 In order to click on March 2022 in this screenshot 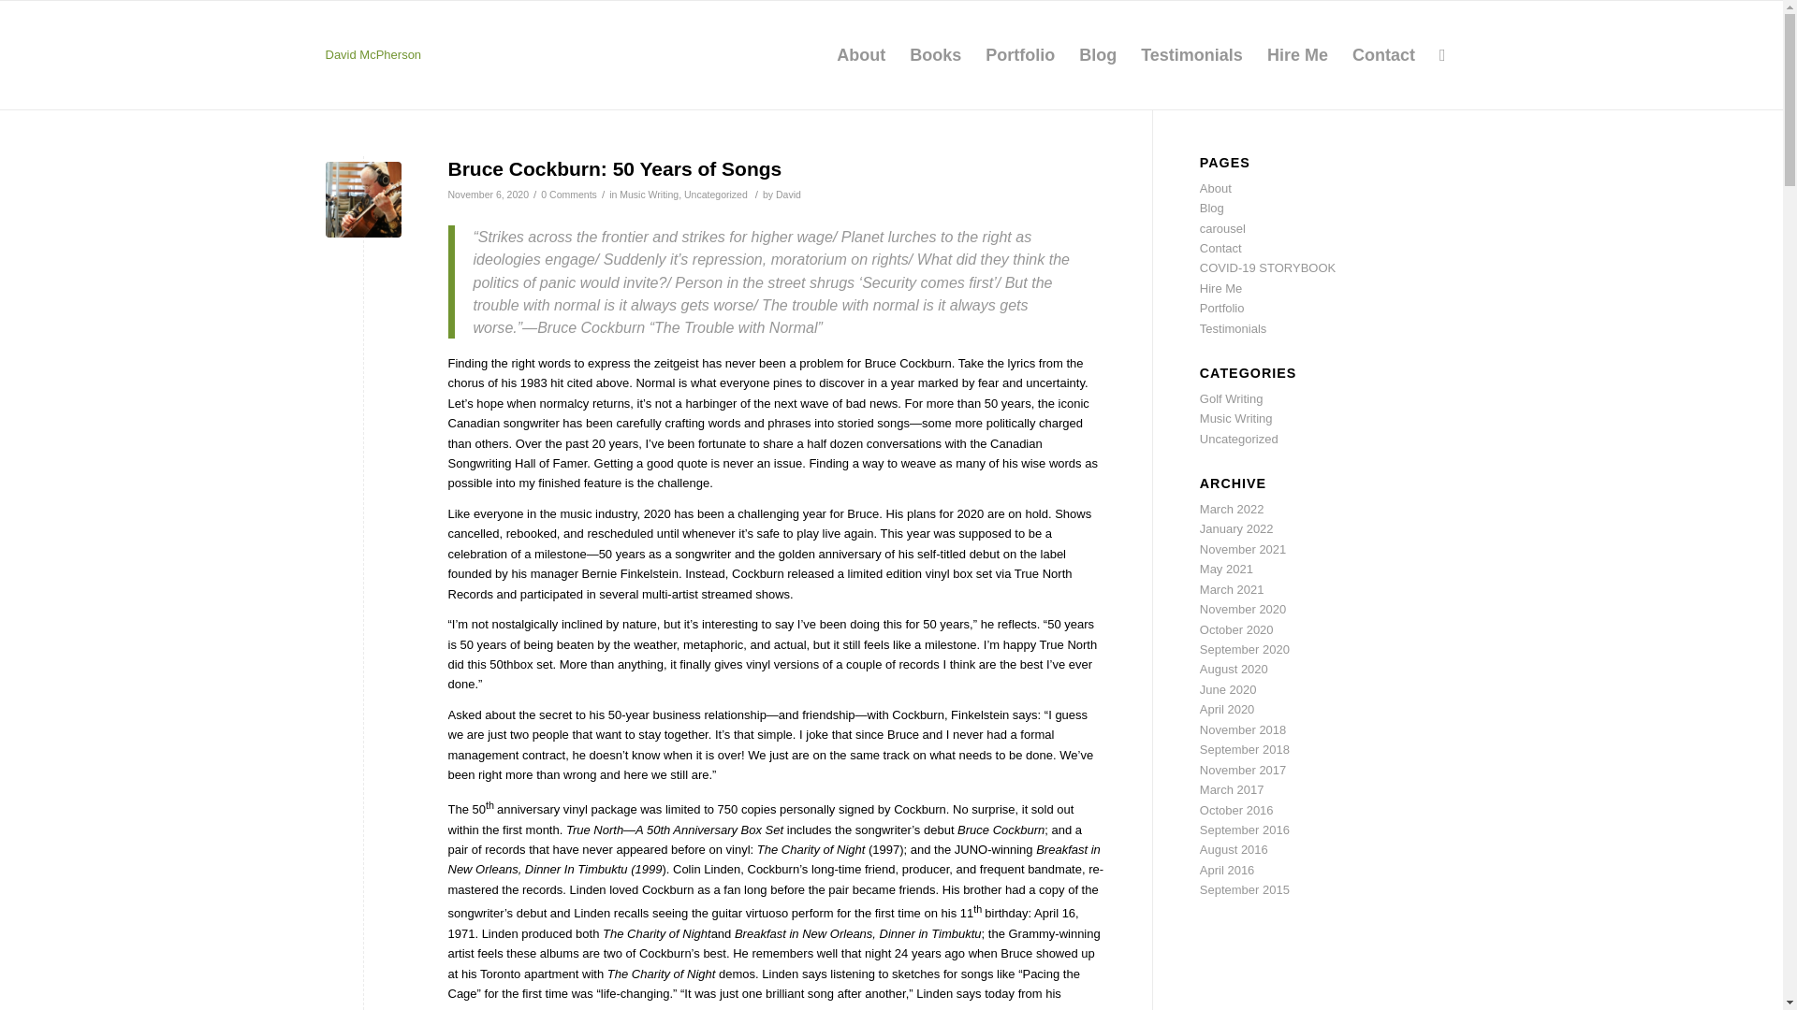, I will do `click(1232, 509)`.